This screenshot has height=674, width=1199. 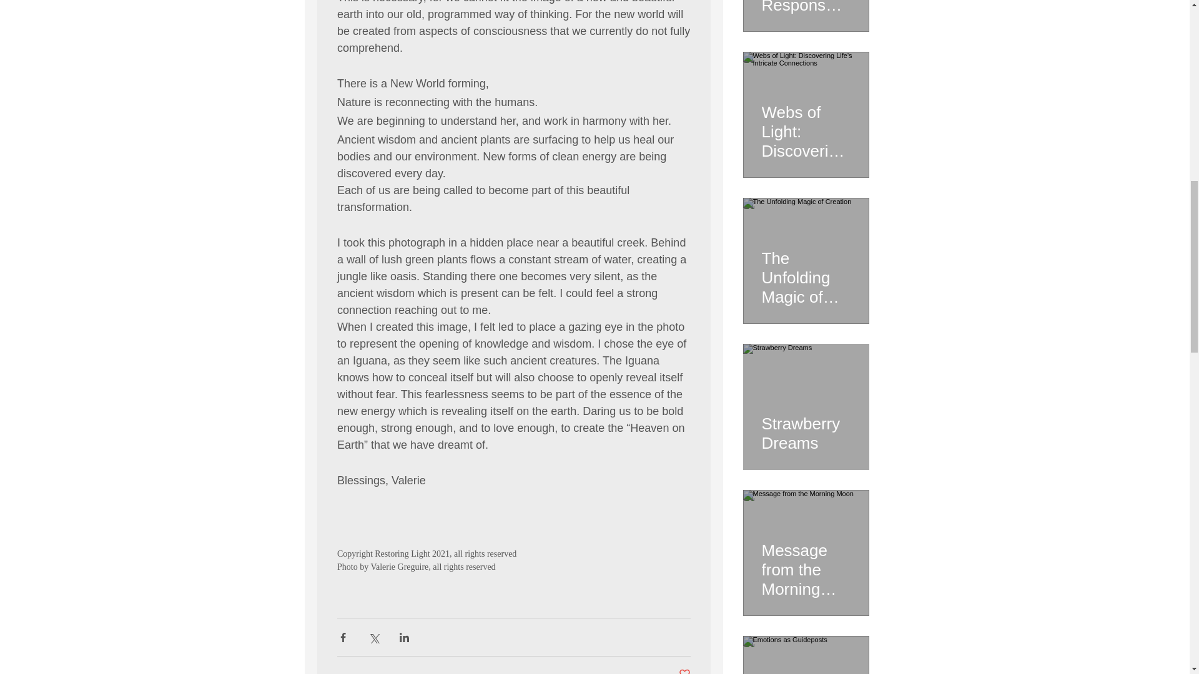 What do you see at coordinates (806, 564) in the screenshot?
I see `Message from the Morning Moon` at bounding box center [806, 564].